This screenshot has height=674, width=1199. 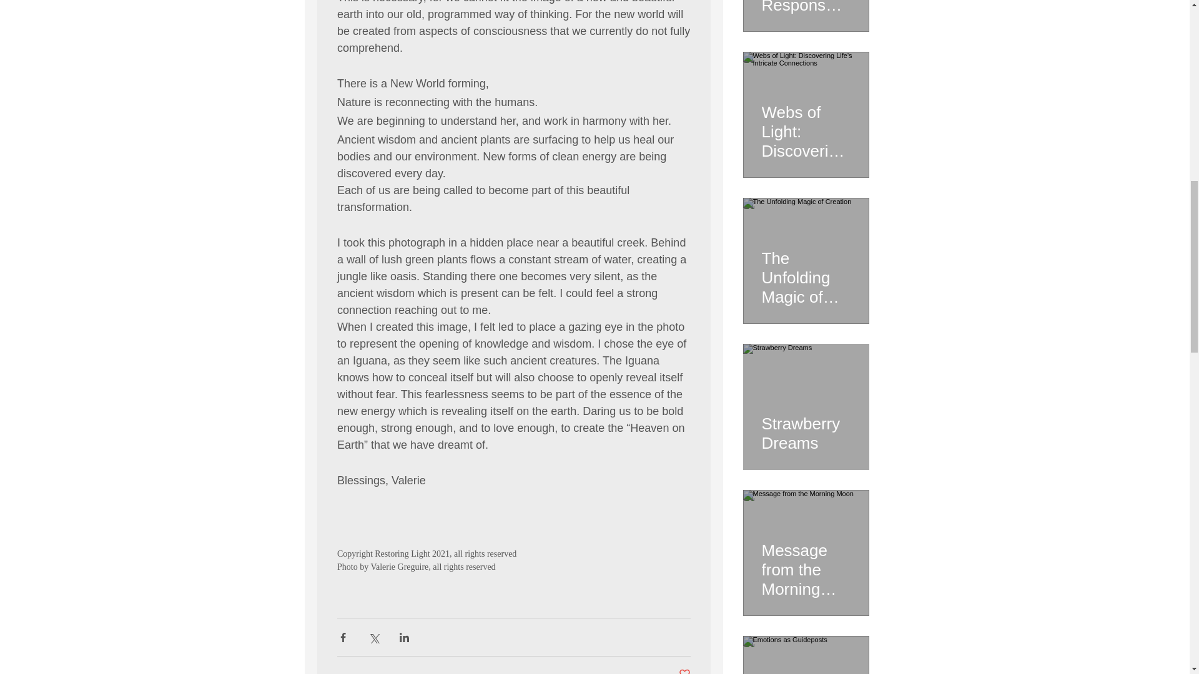 What do you see at coordinates (806, 564) in the screenshot?
I see `Message from the Morning Moon` at bounding box center [806, 564].